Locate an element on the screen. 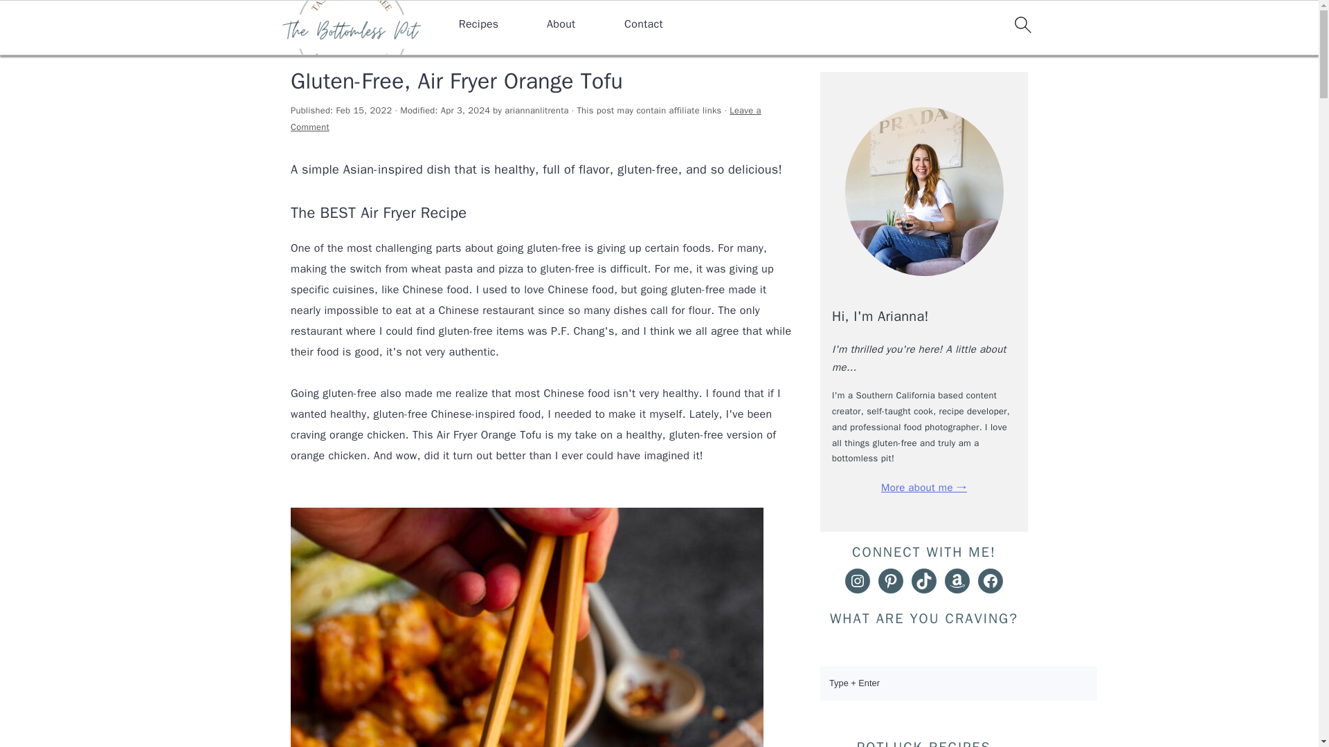 This screenshot has height=747, width=1329. Recipes is located at coordinates (352, 46).